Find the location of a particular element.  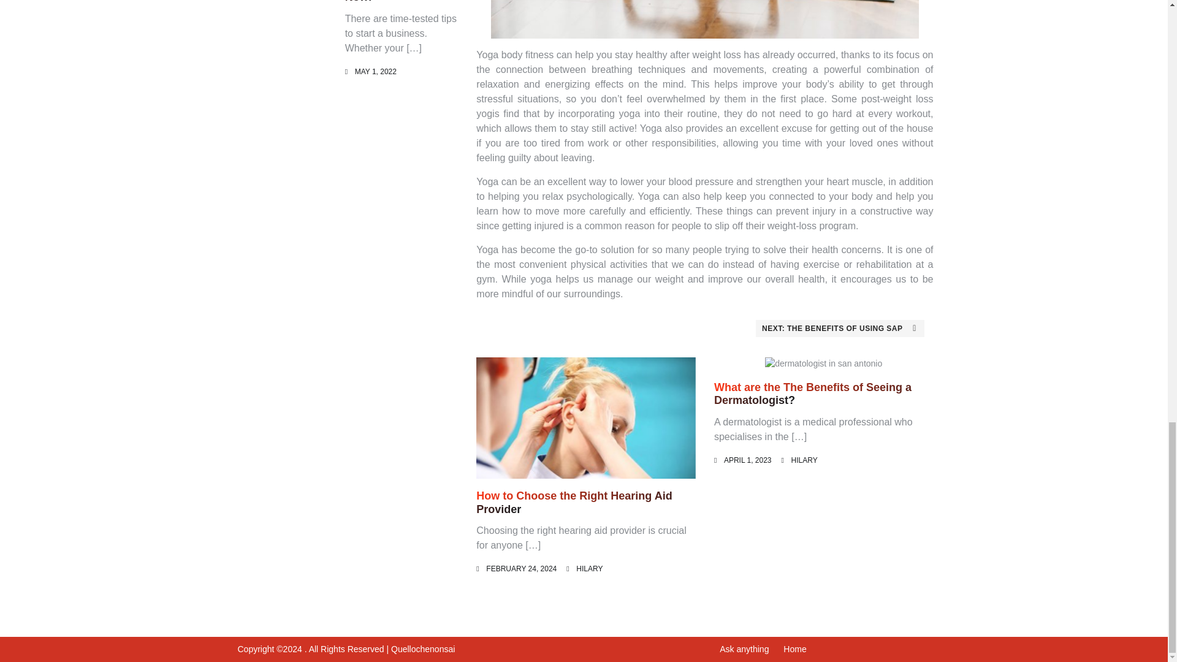

Ask anything is located at coordinates (744, 649).